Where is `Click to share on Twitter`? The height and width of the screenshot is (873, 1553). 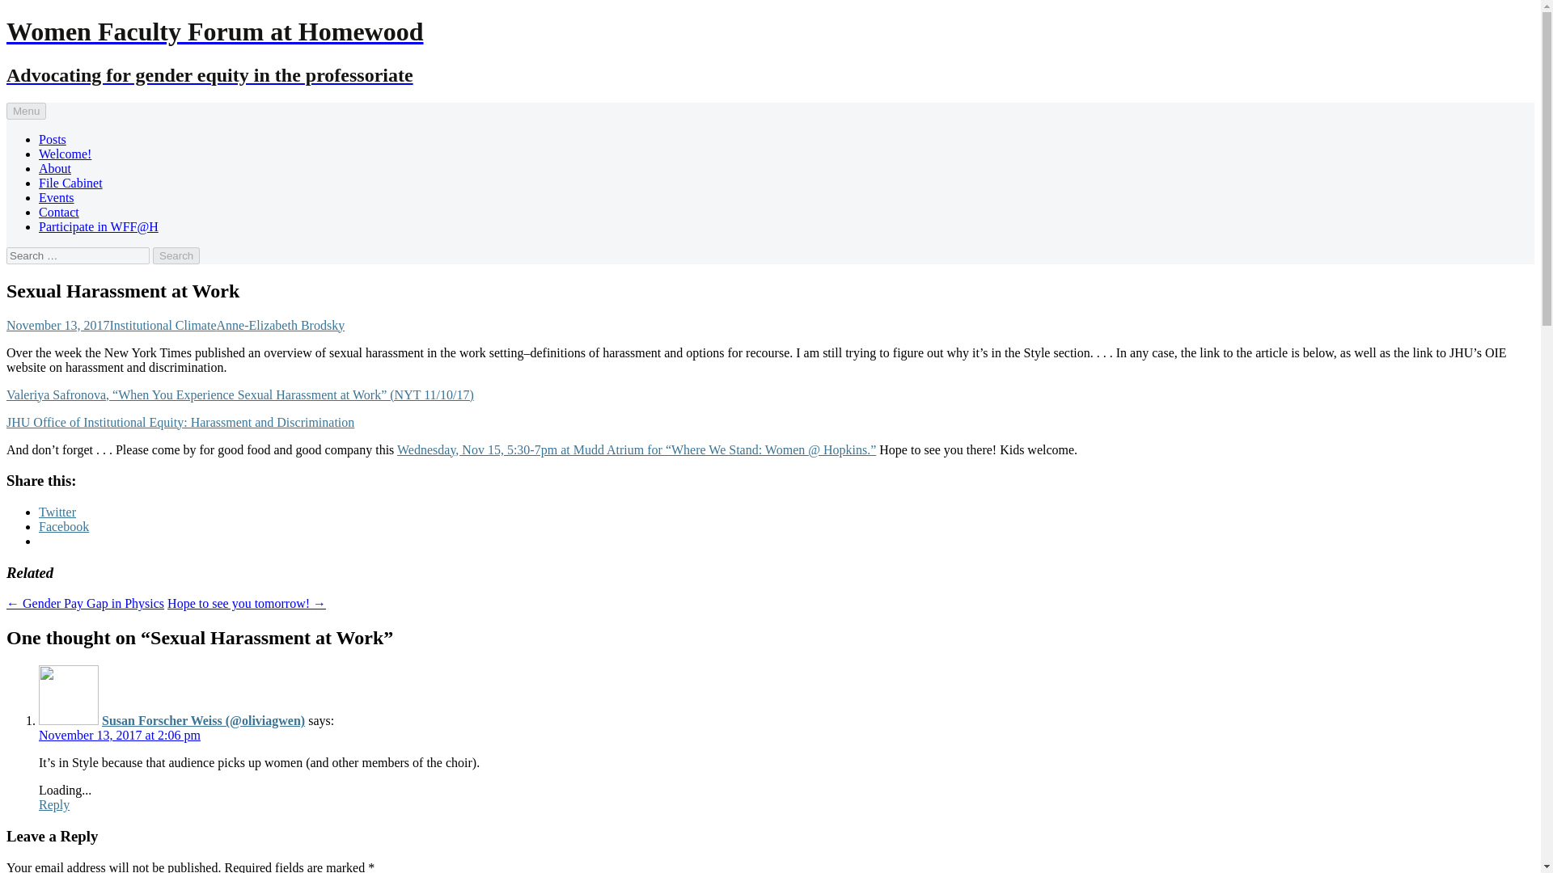
Click to share on Twitter is located at coordinates (57, 512).